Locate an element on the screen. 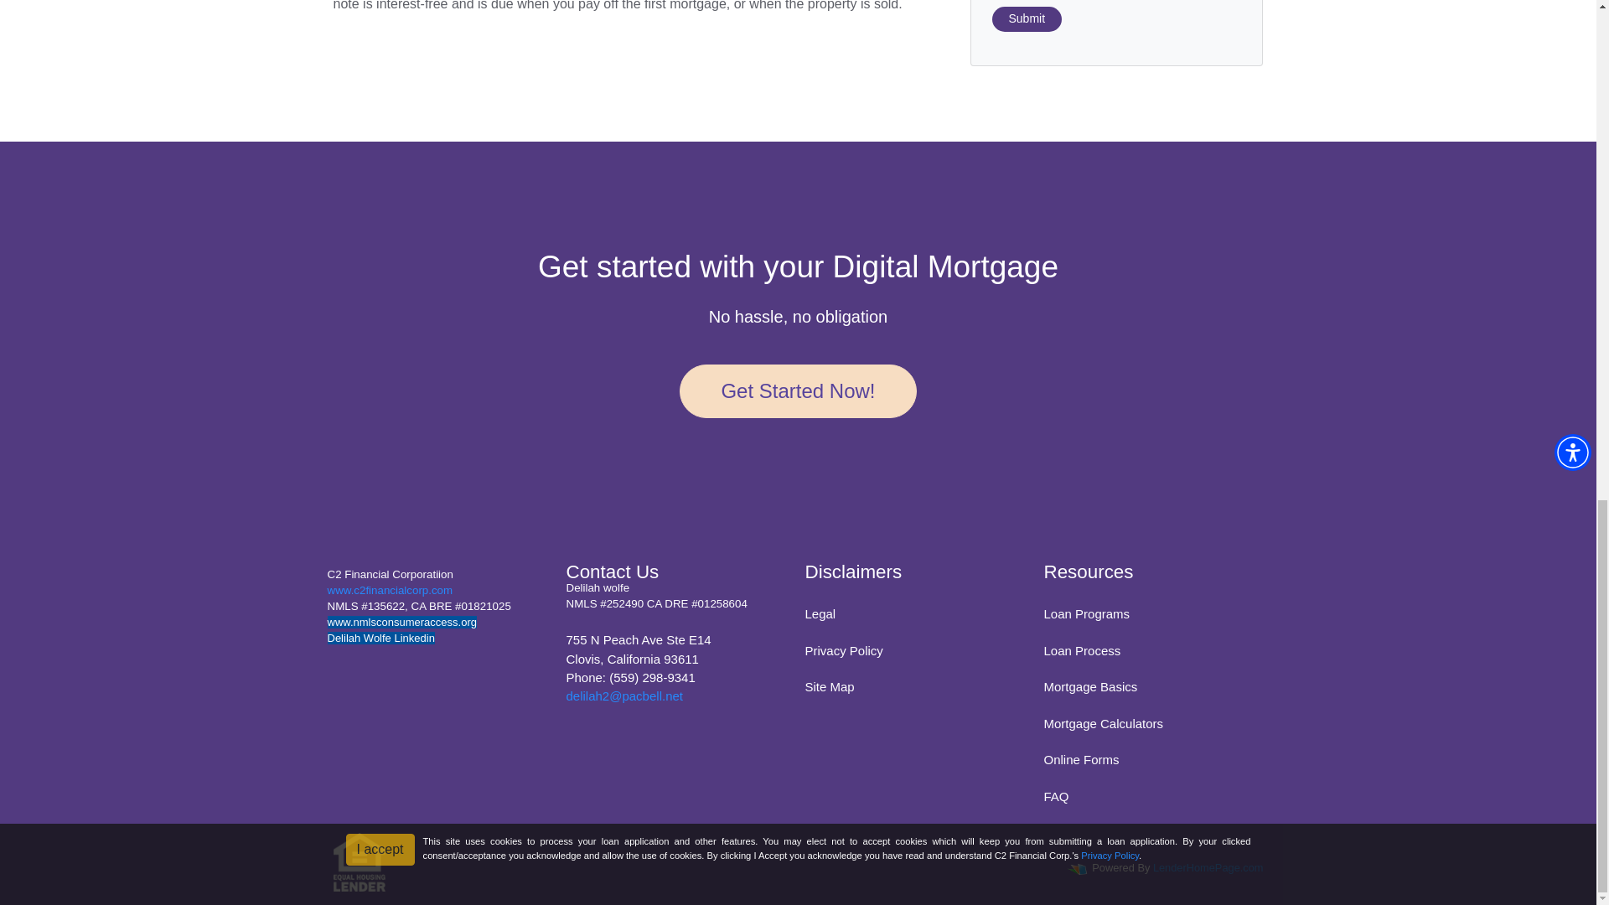 This screenshot has width=1609, height=905. www.c2financialcorp.com is located at coordinates (389, 590).